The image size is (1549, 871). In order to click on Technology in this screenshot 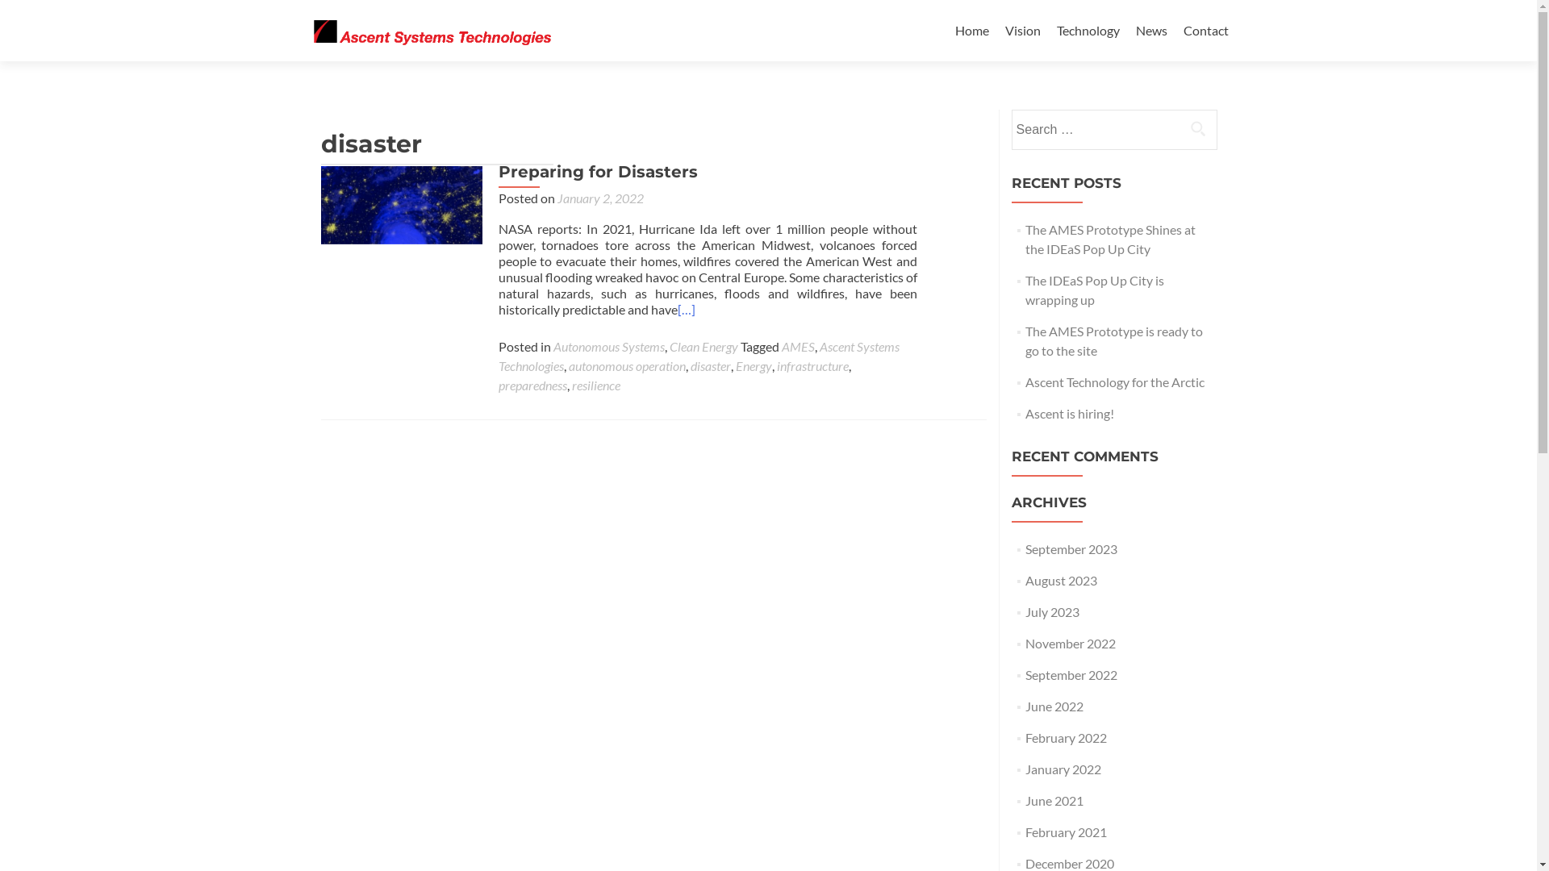, I will do `click(1088, 31)`.